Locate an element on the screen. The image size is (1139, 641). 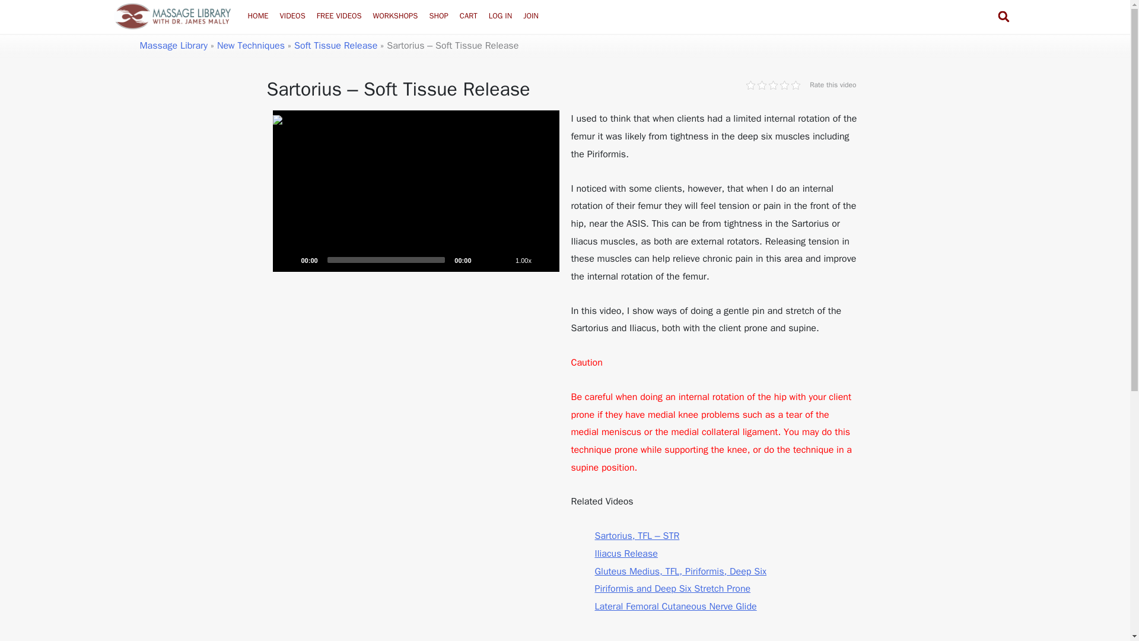
LOG IN is located at coordinates (500, 15).